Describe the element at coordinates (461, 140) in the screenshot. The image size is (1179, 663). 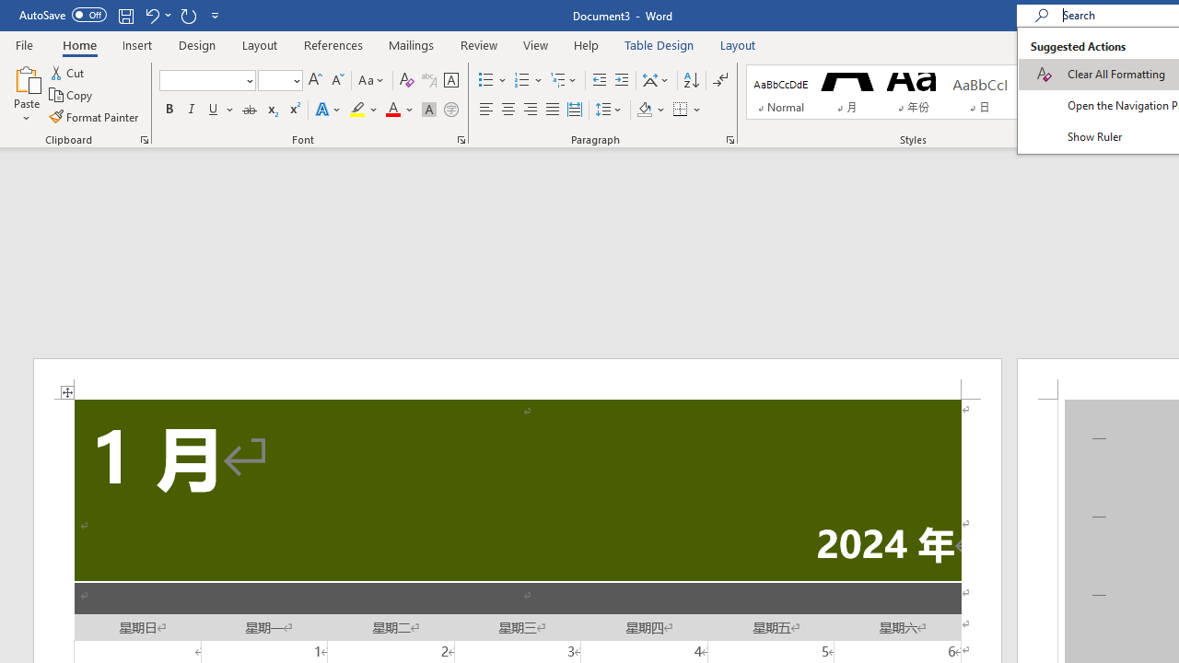
I see `Font...` at that location.